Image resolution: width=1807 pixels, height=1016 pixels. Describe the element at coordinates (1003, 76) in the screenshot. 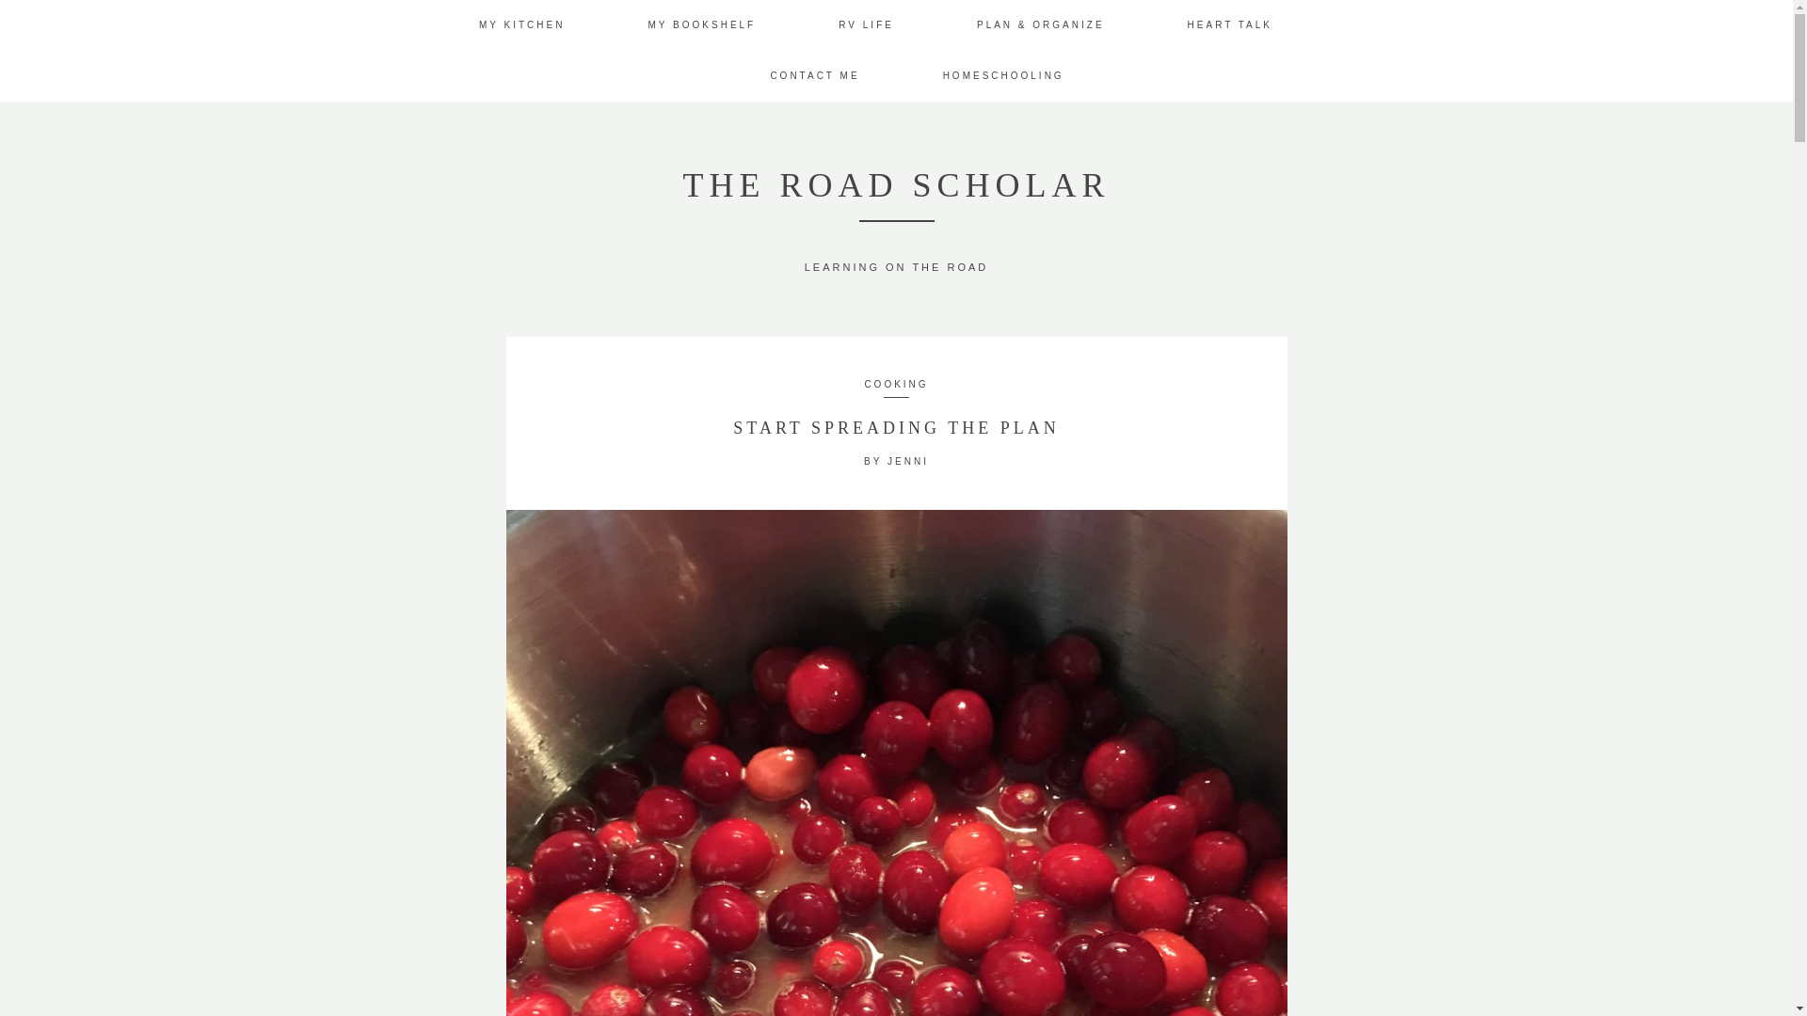

I see `HOMESCHOOLING` at that location.